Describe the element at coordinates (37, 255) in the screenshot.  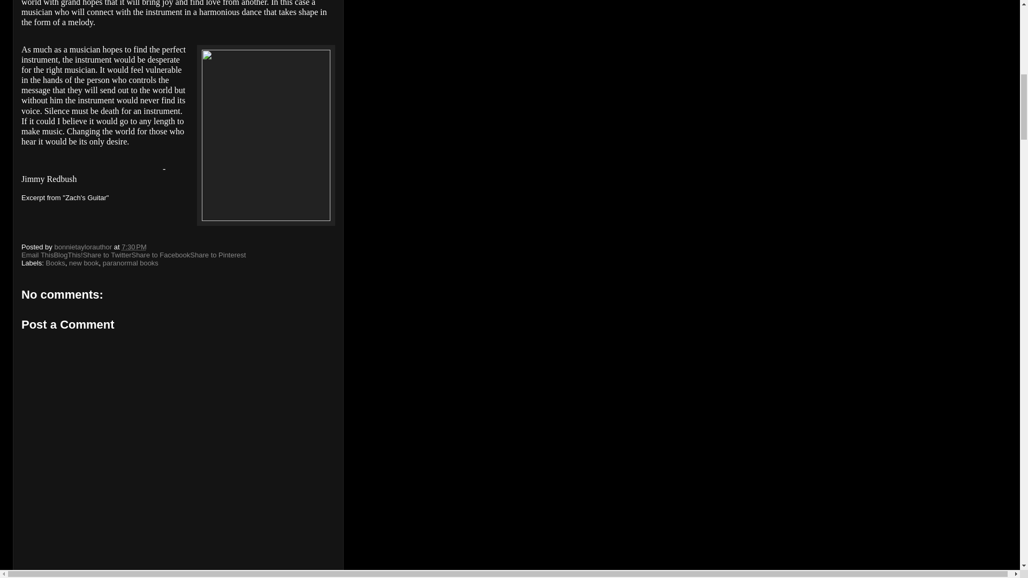
I see `Email This` at that location.